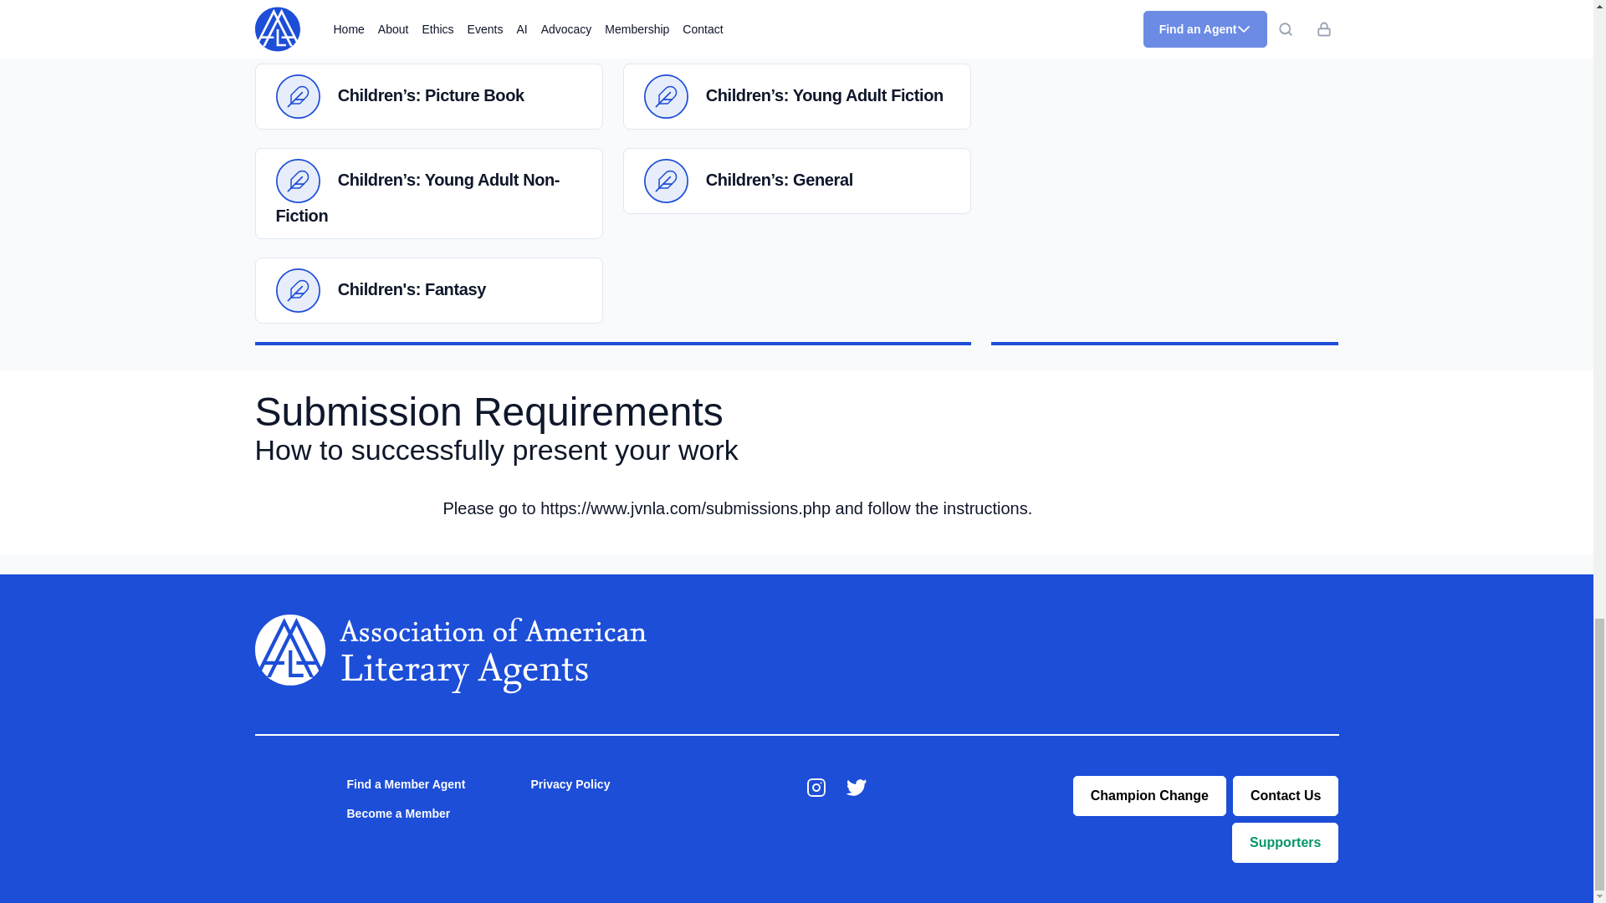 Image resolution: width=1606 pixels, height=903 pixels. I want to click on Champion Change, so click(1149, 796).